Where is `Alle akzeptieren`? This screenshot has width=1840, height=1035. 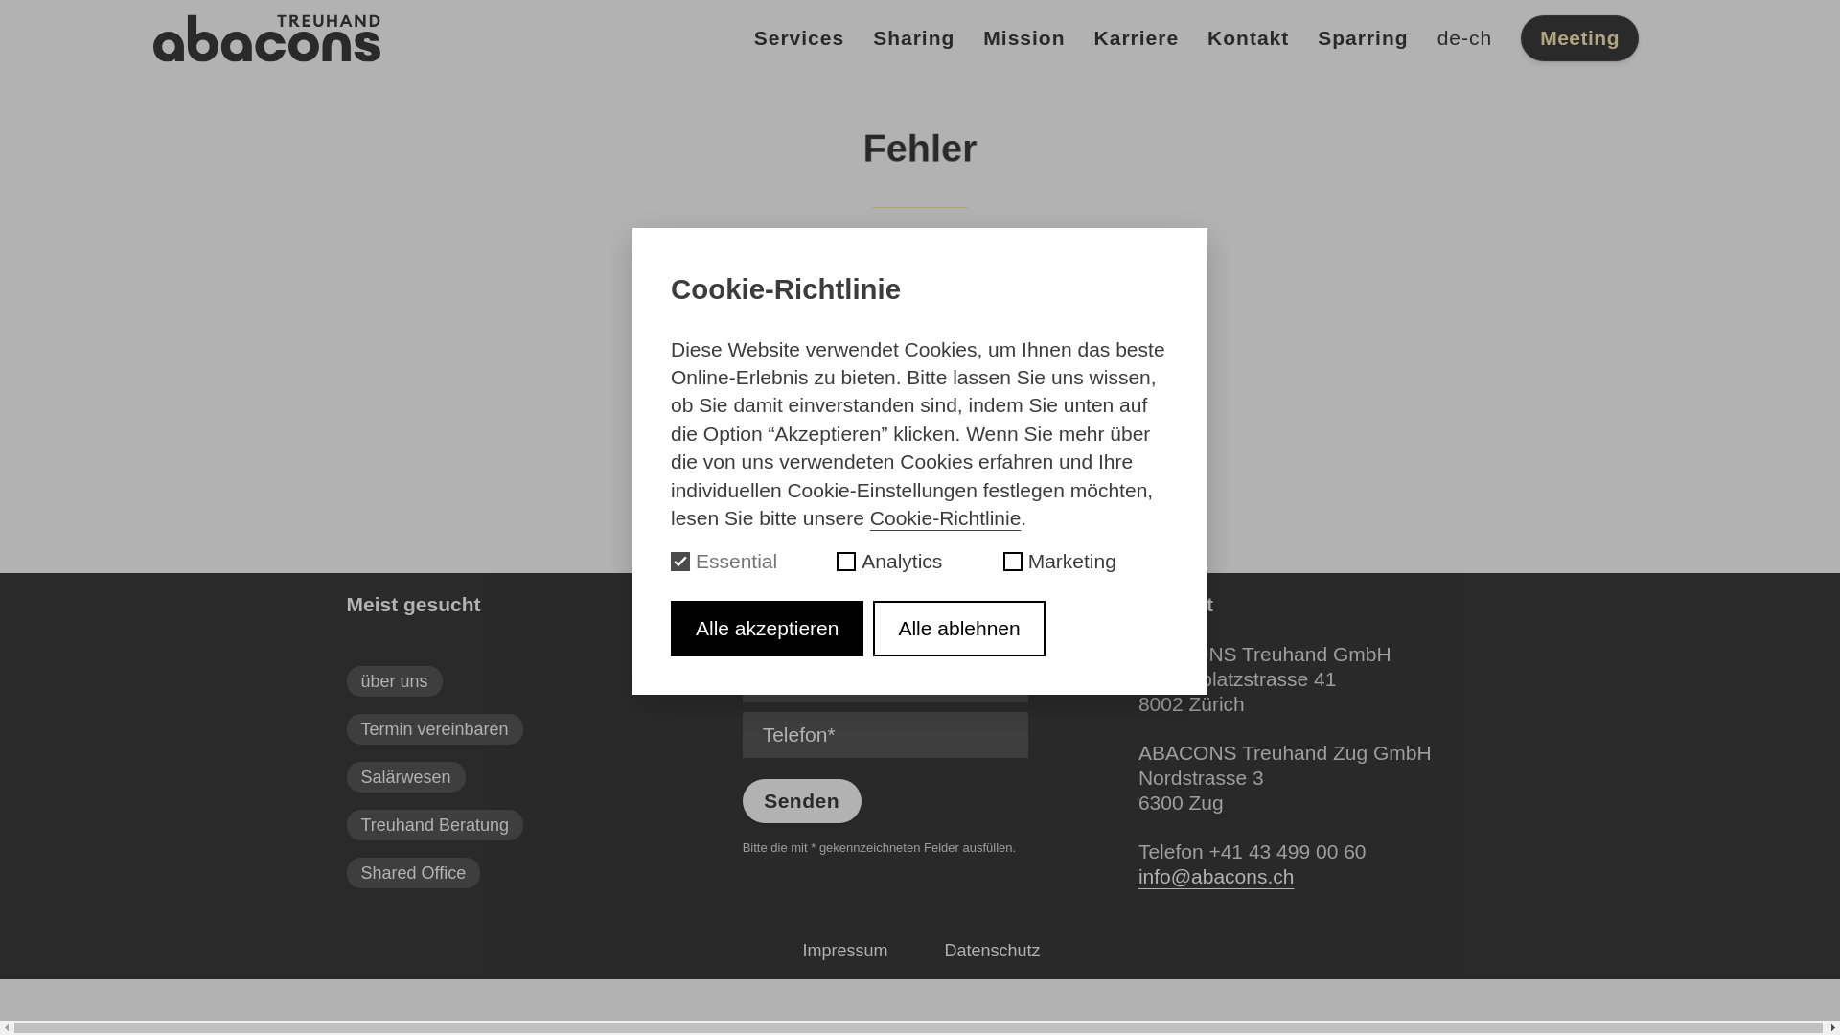
Alle akzeptieren is located at coordinates (767, 629).